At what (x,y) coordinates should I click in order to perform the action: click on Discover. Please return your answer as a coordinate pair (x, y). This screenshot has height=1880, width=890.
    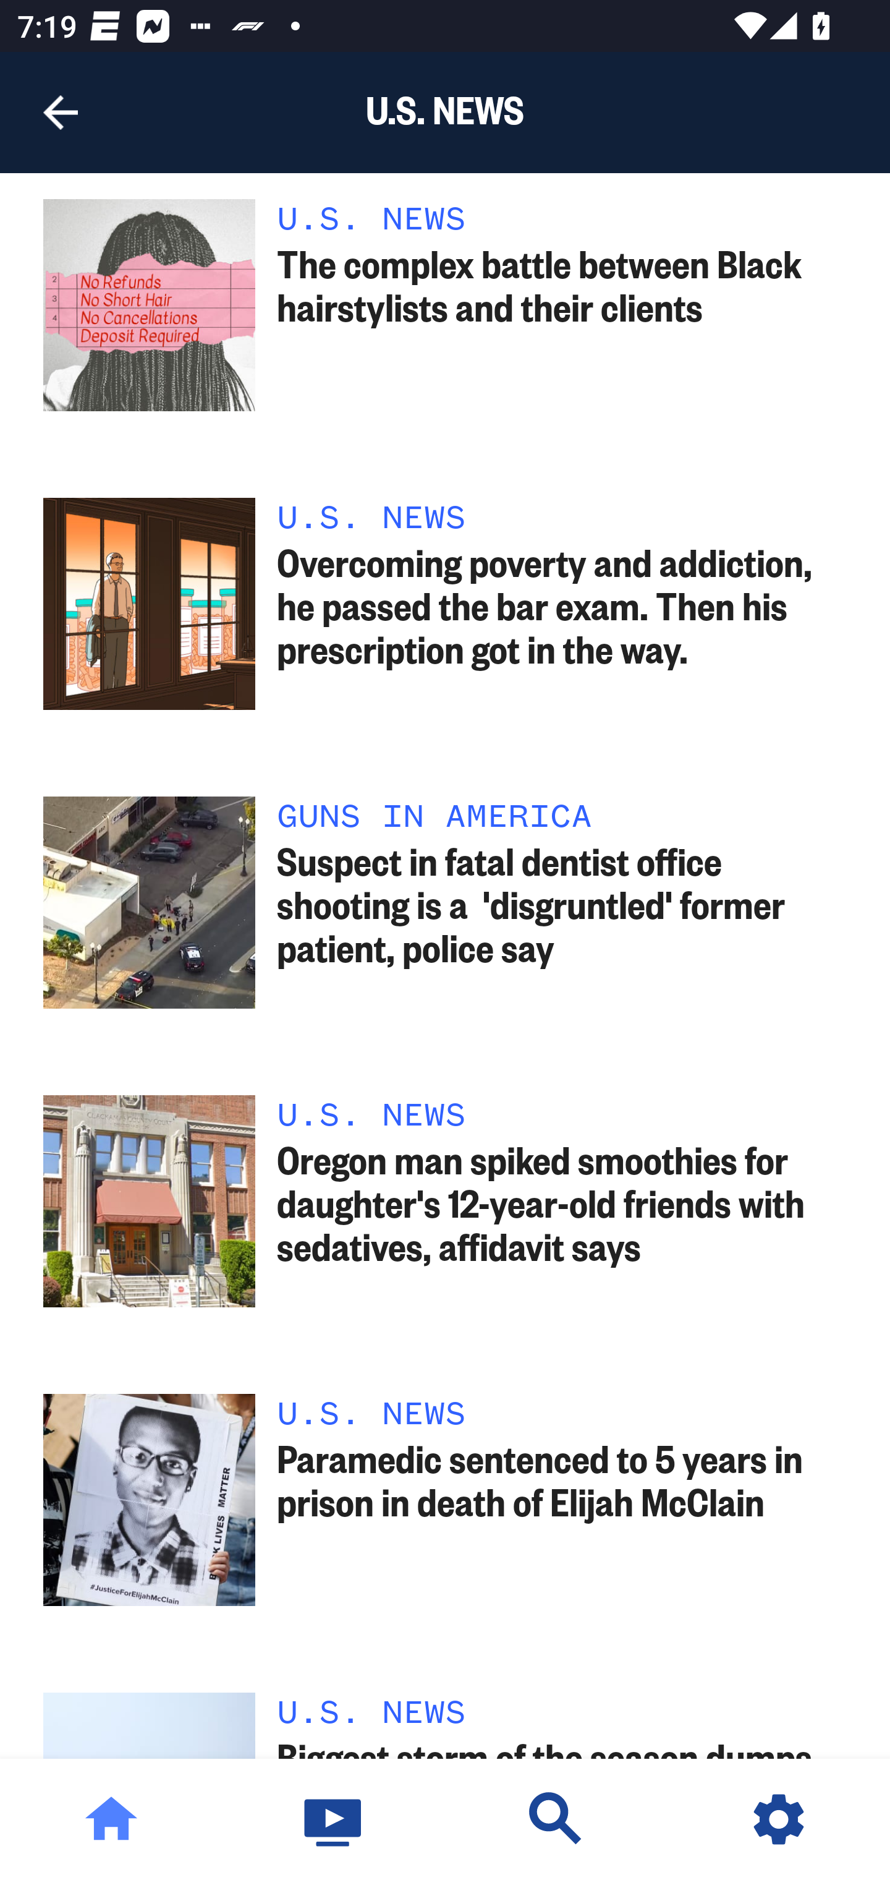
    Looking at the image, I should click on (556, 1819).